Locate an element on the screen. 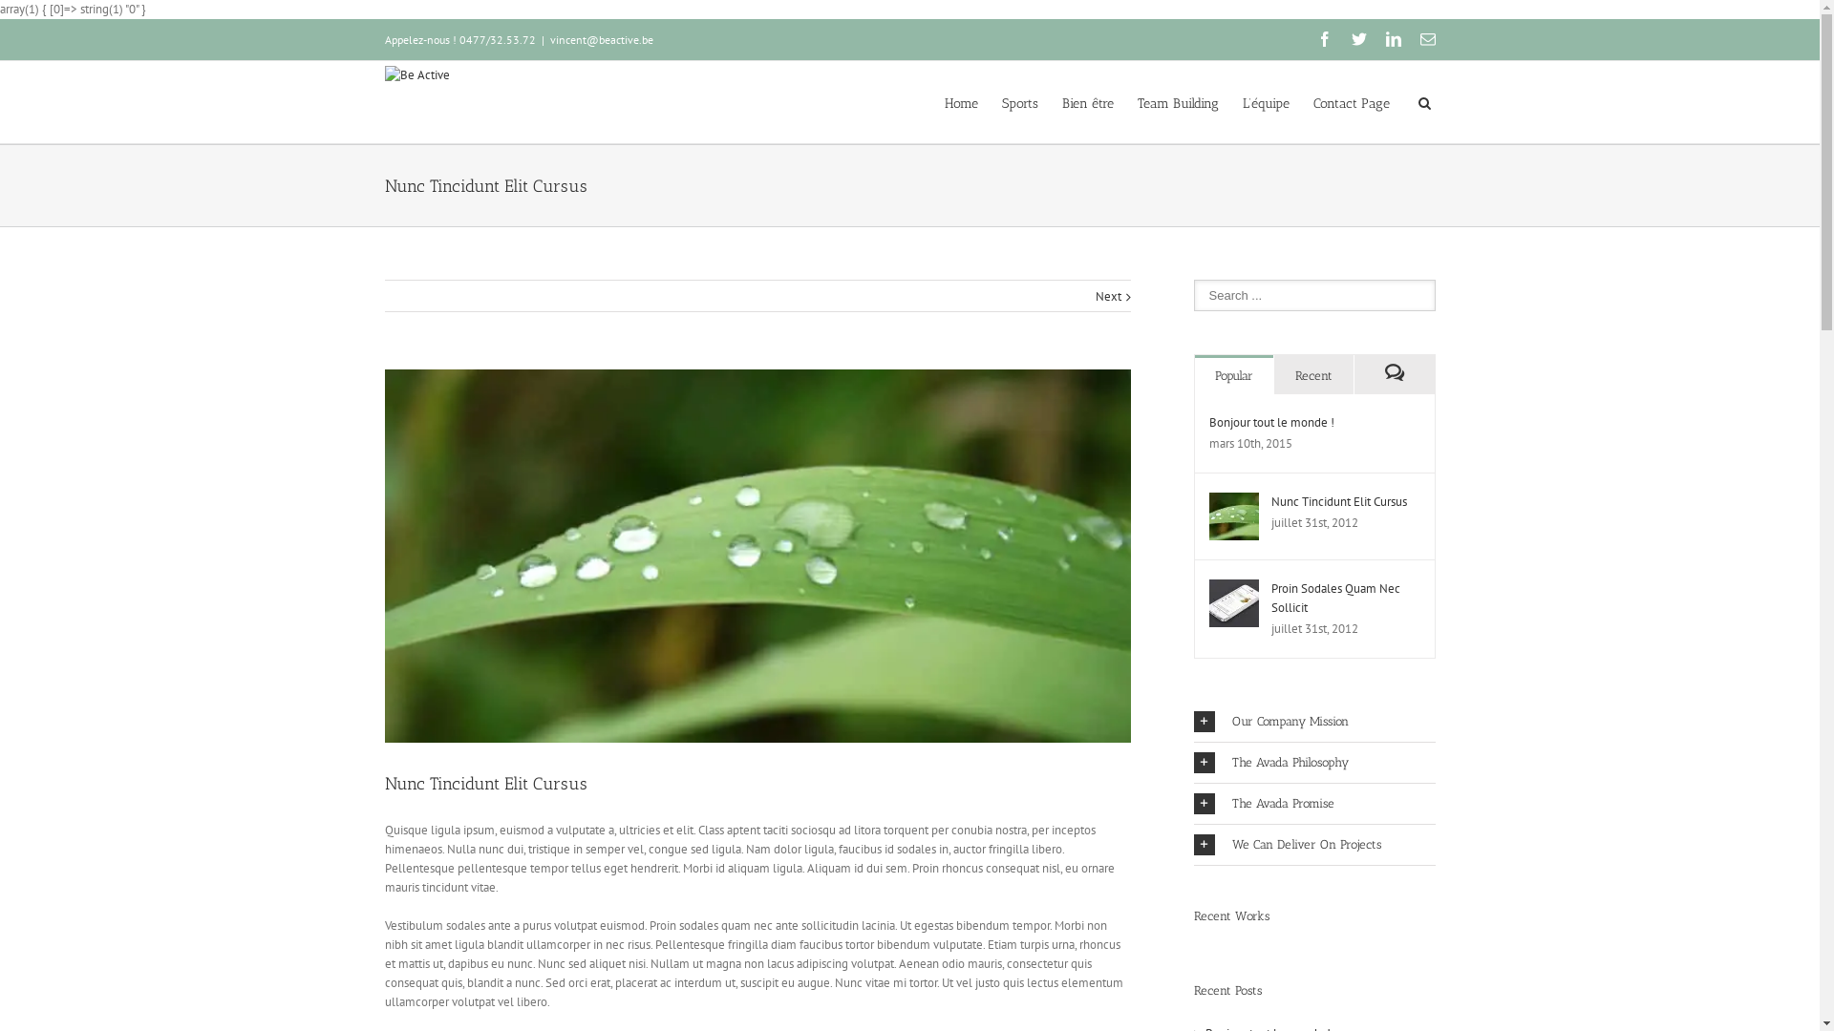  Nunc Tincidunt Elit Cursus is located at coordinates (1338, 502).